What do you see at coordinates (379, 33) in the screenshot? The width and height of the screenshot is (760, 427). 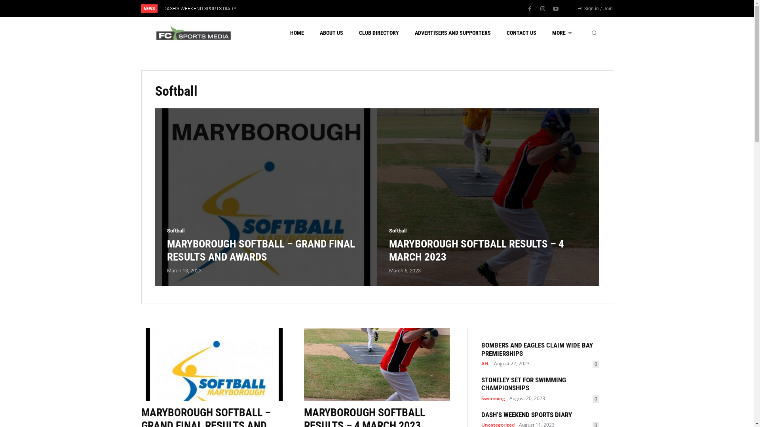 I see `CLUB DIRECTORY` at bounding box center [379, 33].